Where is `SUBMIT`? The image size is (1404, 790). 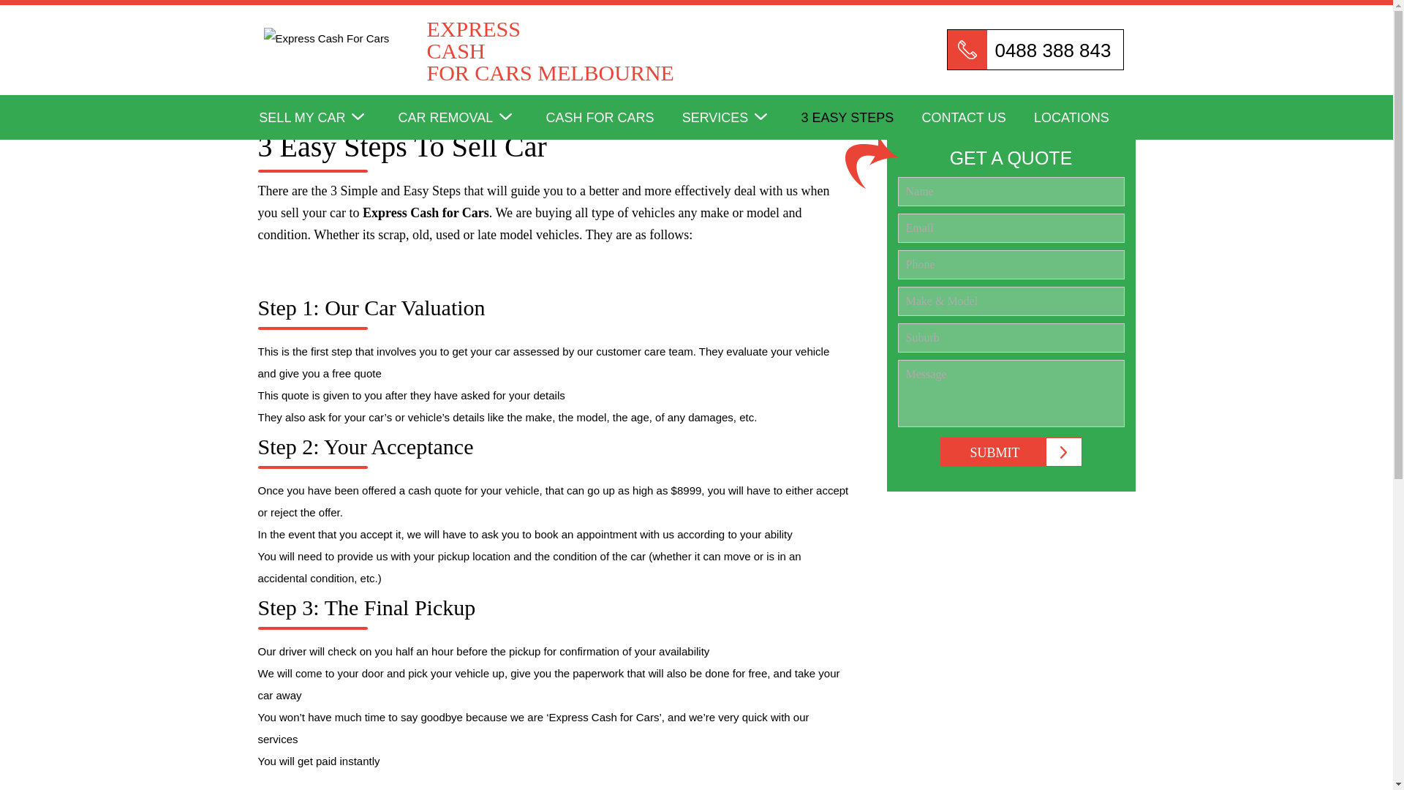
SUBMIT is located at coordinates (1011, 452).